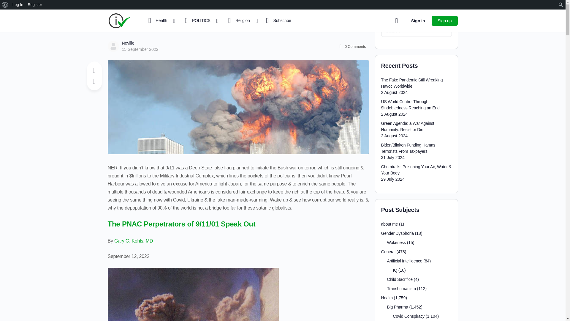 The image size is (570, 321). I want to click on Health, so click(159, 21).